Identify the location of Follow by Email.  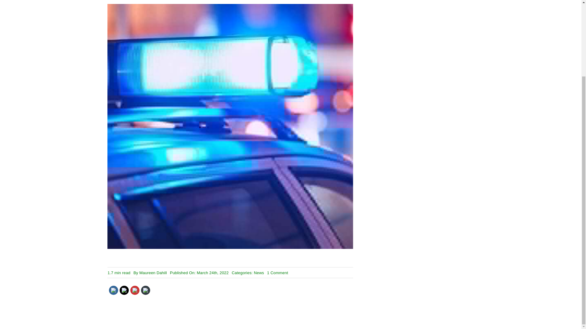
(145, 291).